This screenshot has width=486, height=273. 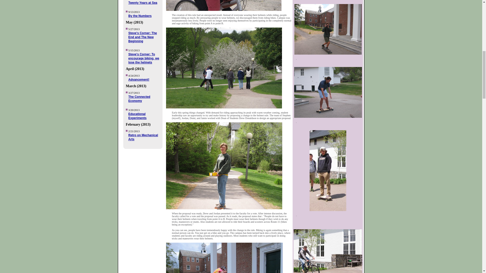 I want to click on Retro on Mechanical Arts, so click(x=143, y=137).